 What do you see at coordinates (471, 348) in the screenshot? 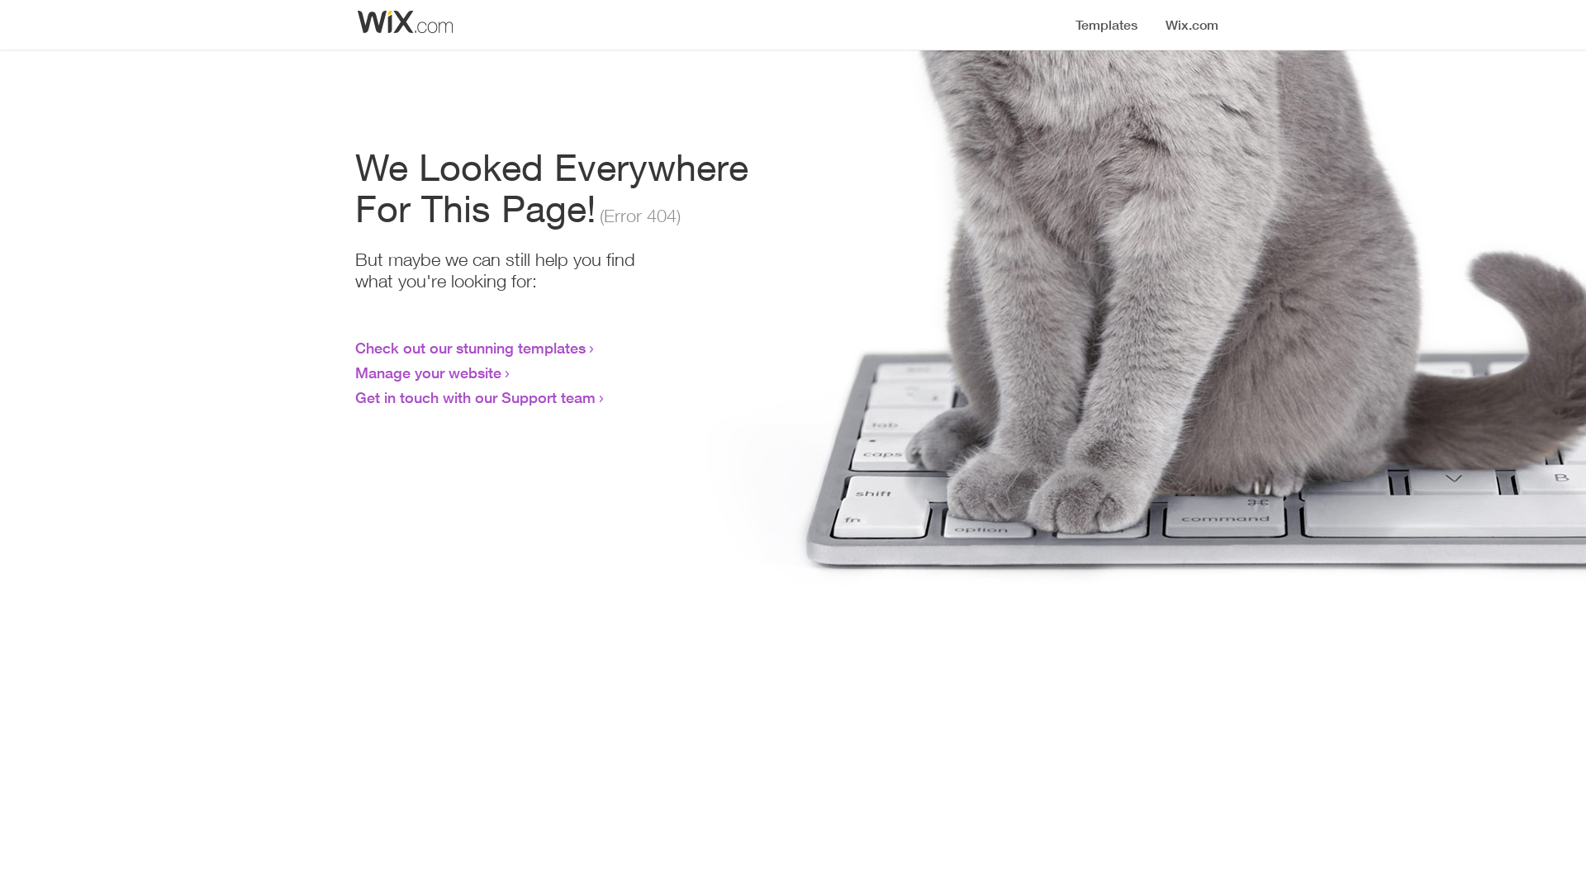
I see `Check out our stunning templates` at bounding box center [471, 348].